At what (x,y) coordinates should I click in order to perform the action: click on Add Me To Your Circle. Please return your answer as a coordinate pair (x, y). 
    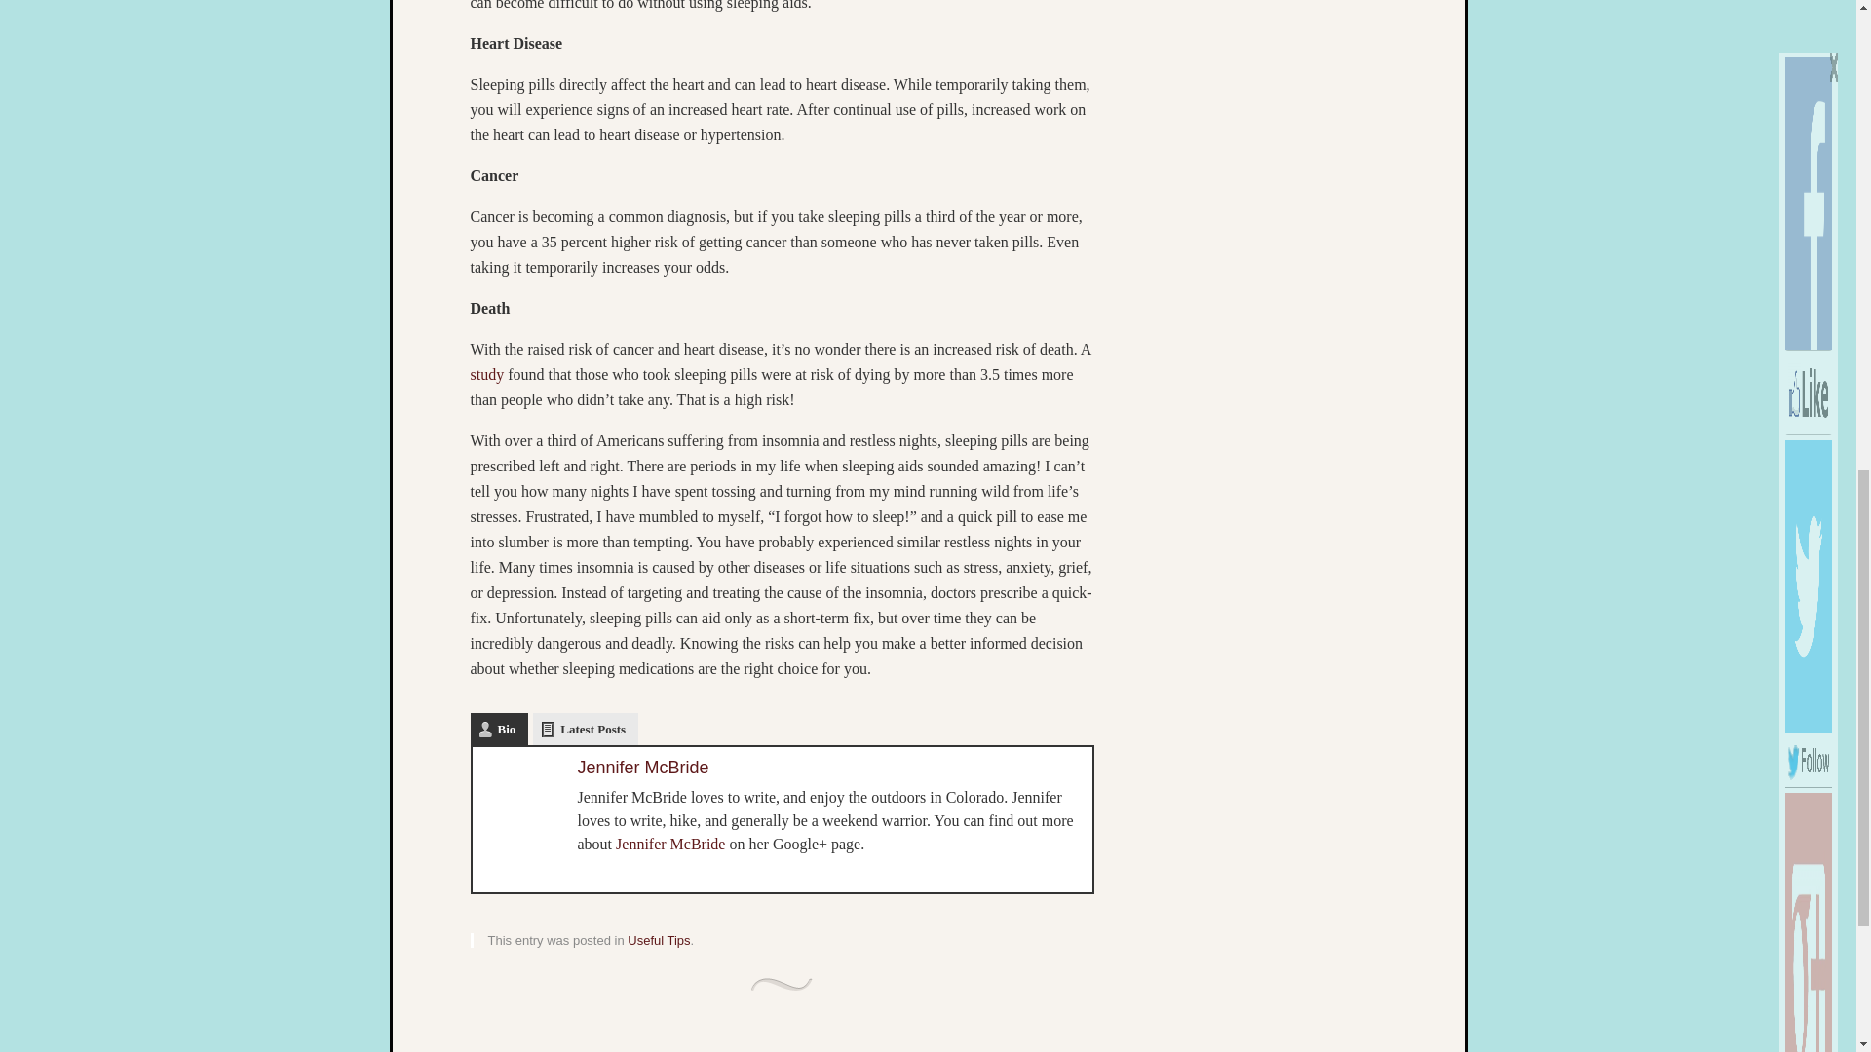
    Looking at the image, I should click on (1808, 120).